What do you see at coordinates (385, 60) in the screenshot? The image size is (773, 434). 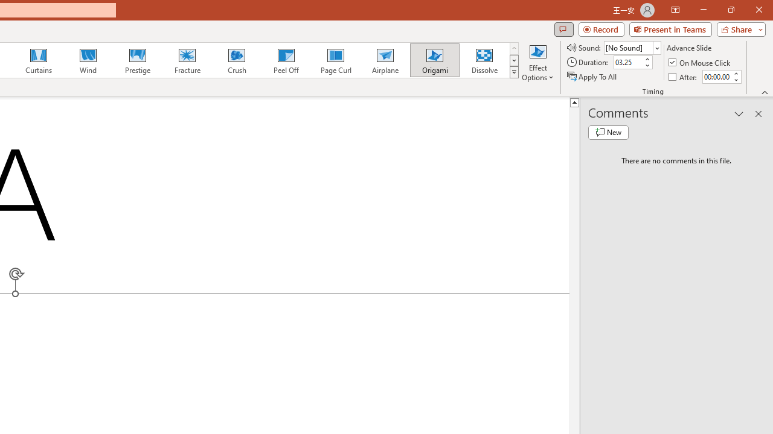 I see `Airplane` at bounding box center [385, 60].